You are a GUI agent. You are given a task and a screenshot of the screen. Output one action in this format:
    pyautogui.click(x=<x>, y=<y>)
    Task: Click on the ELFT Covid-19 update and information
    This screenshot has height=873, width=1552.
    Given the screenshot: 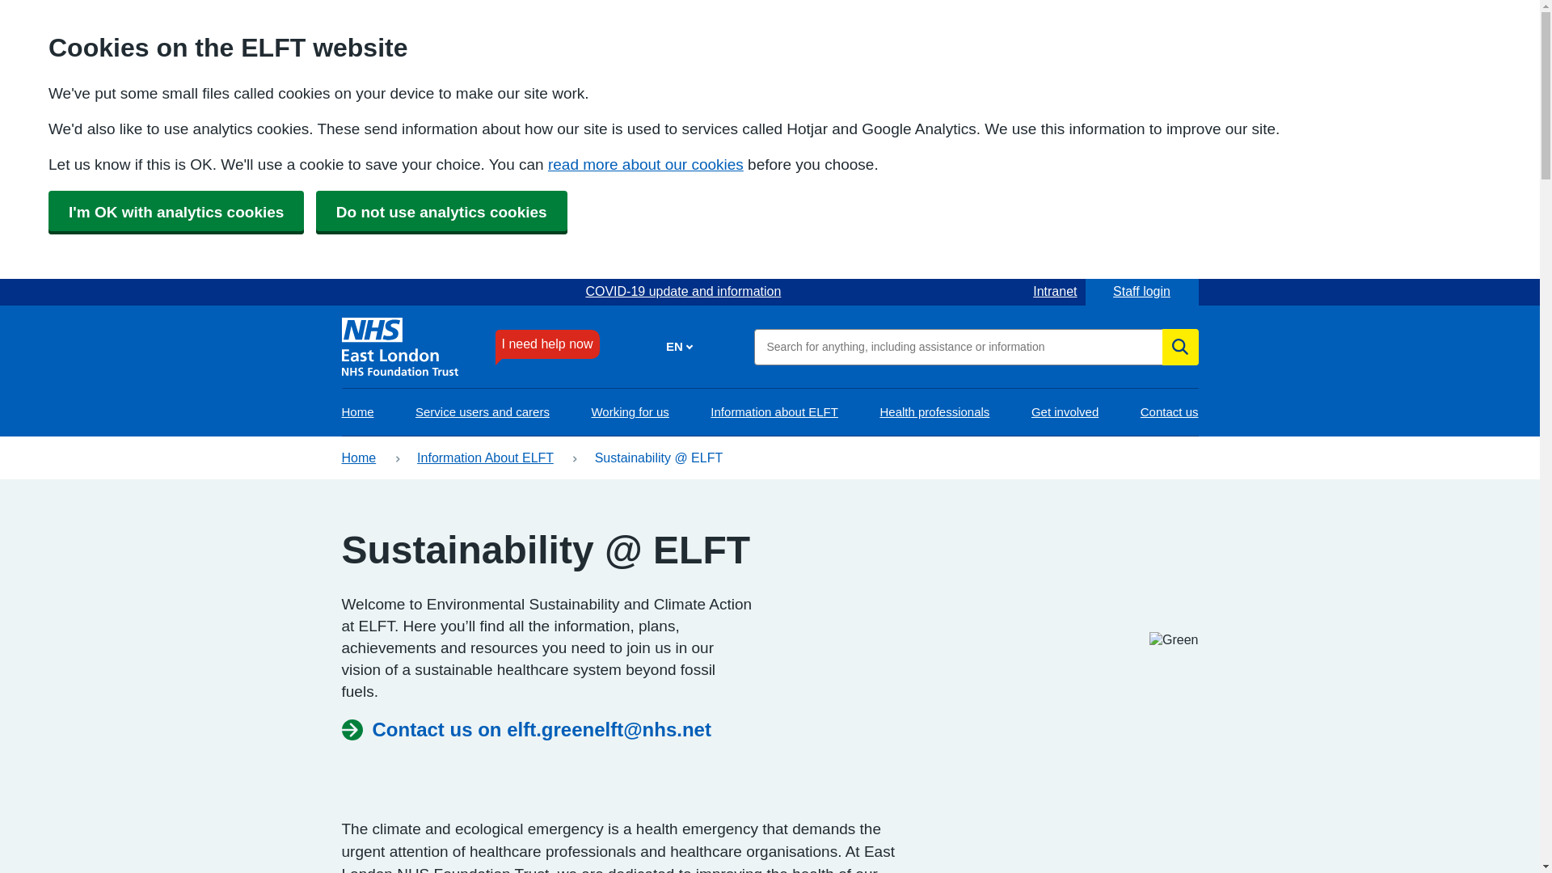 What is the action you would take?
    pyautogui.click(x=682, y=291)
    